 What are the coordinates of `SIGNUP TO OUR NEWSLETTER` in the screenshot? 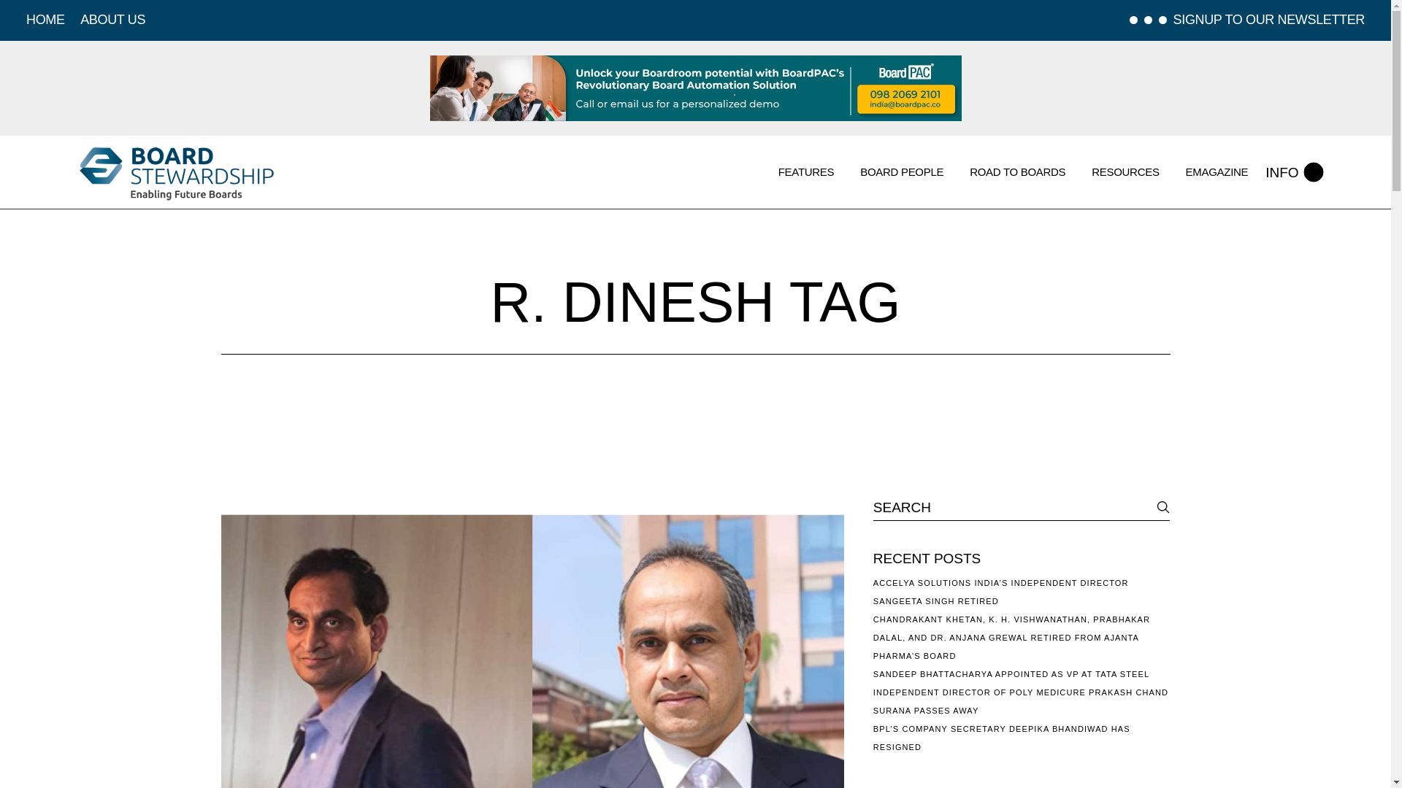 It's located at (1269, 20).